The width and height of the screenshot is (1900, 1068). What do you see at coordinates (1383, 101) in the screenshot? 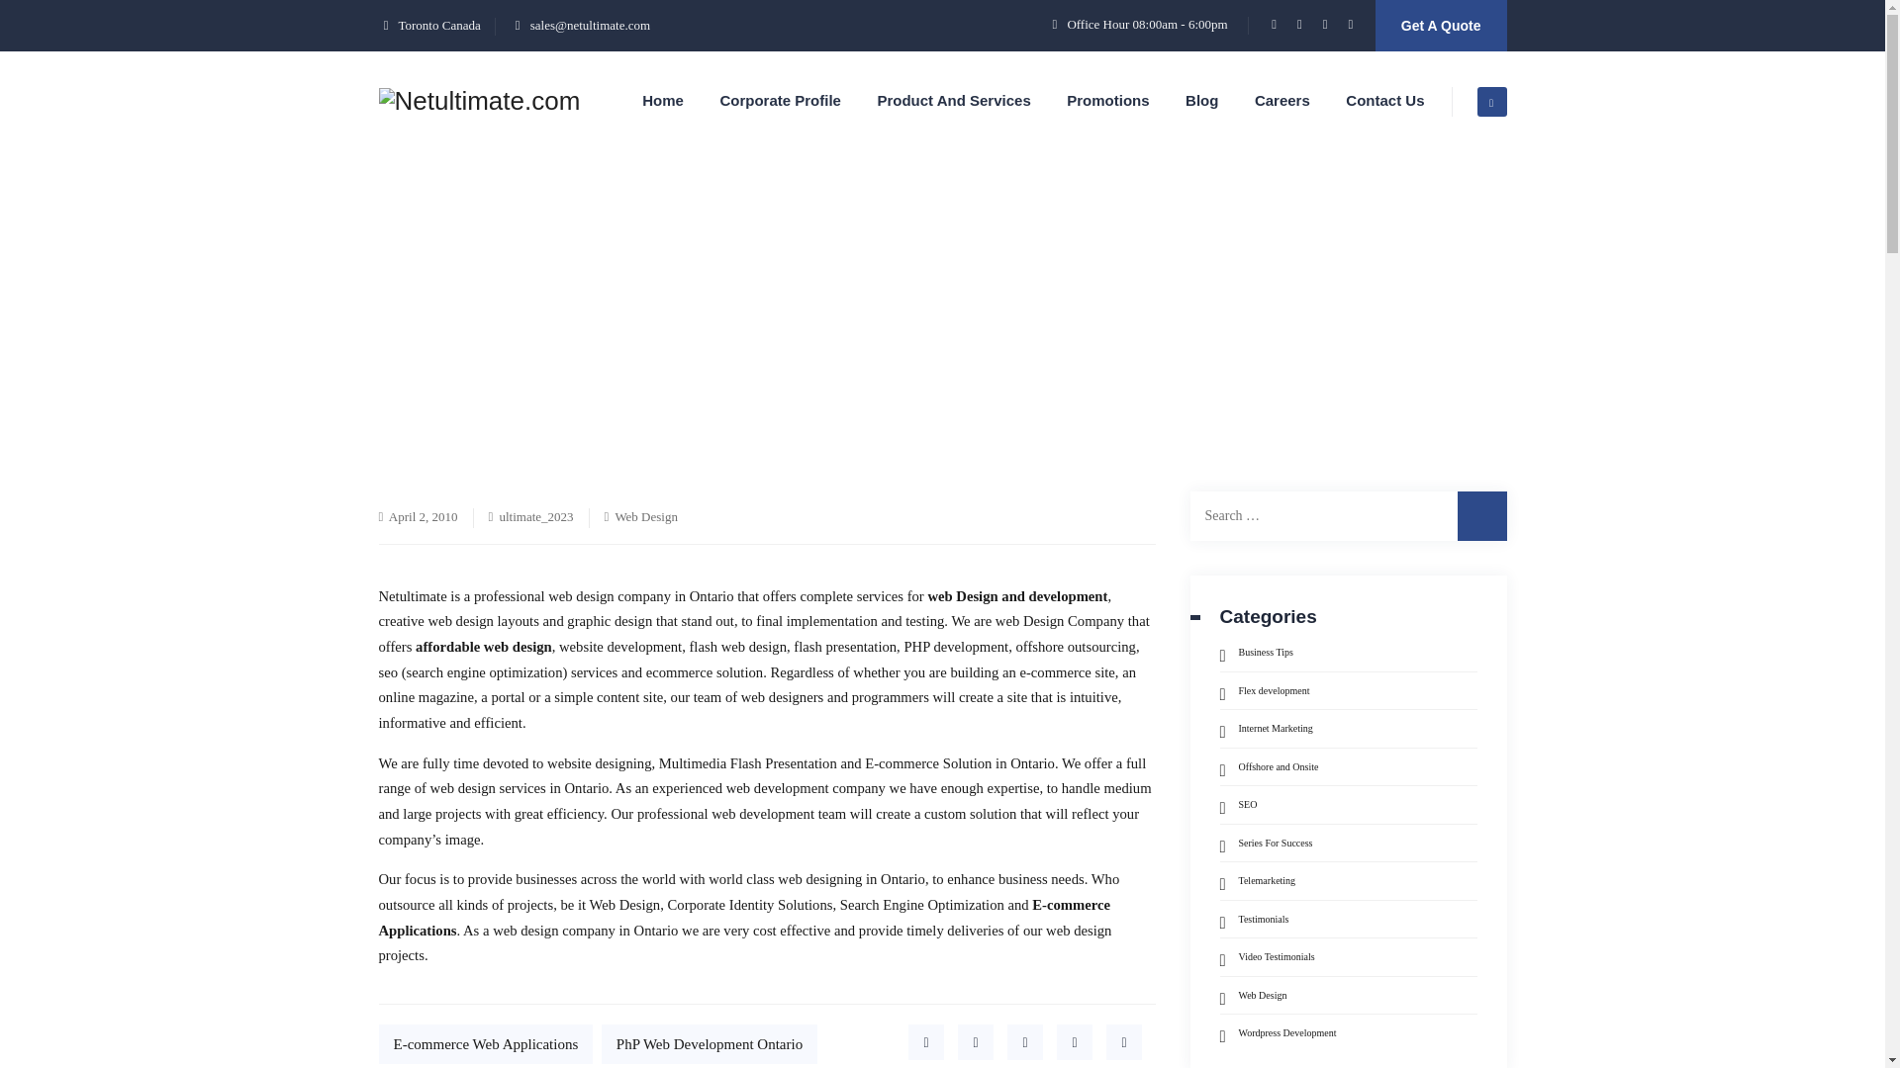
I see `Contact Us` at bounding box center [1383, 101].